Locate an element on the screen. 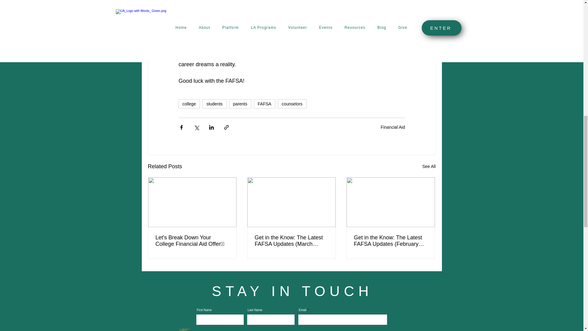  free events is located at coordinates (333, 23).